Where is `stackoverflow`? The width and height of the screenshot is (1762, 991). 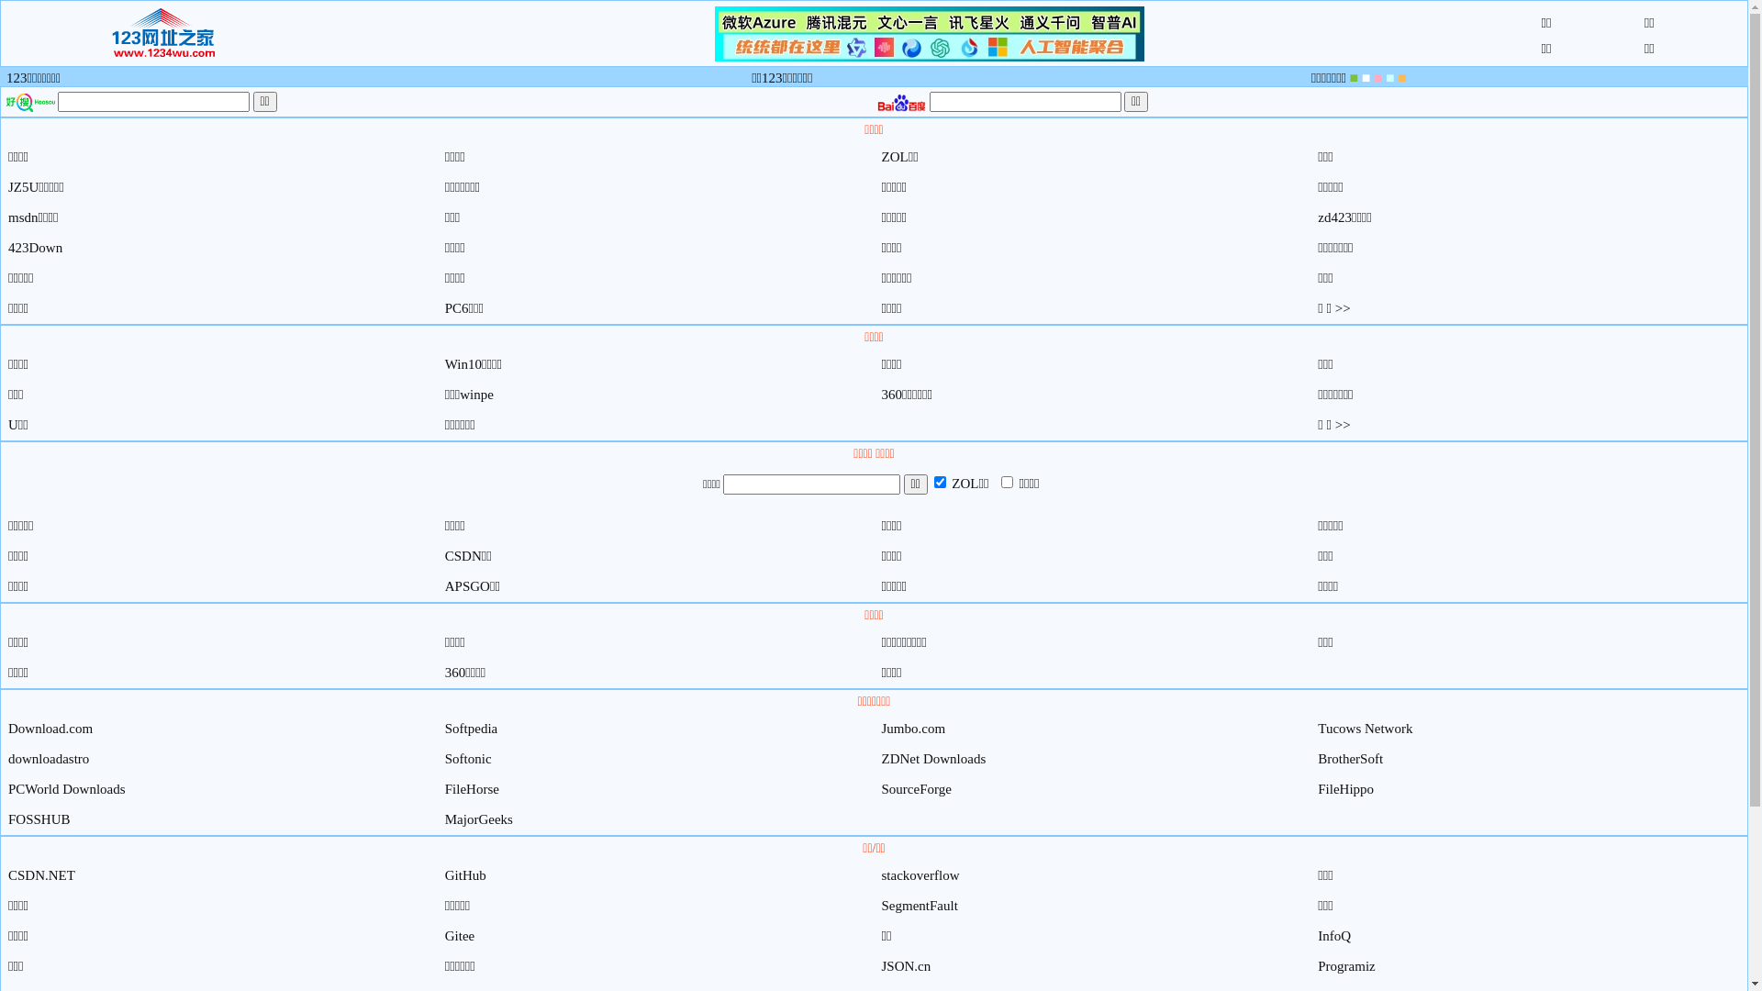 stackoverflow is located at coordinates (920, 875).